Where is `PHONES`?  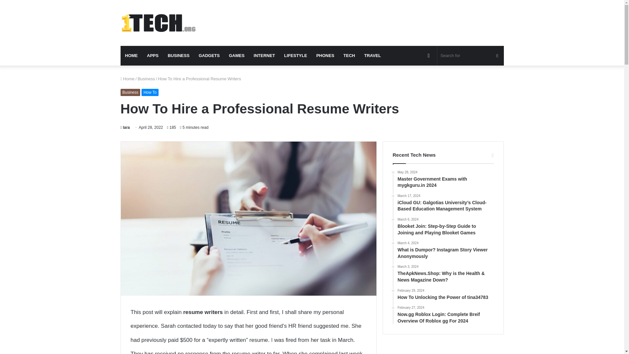 PHONES is located at coordinates (325, 56).